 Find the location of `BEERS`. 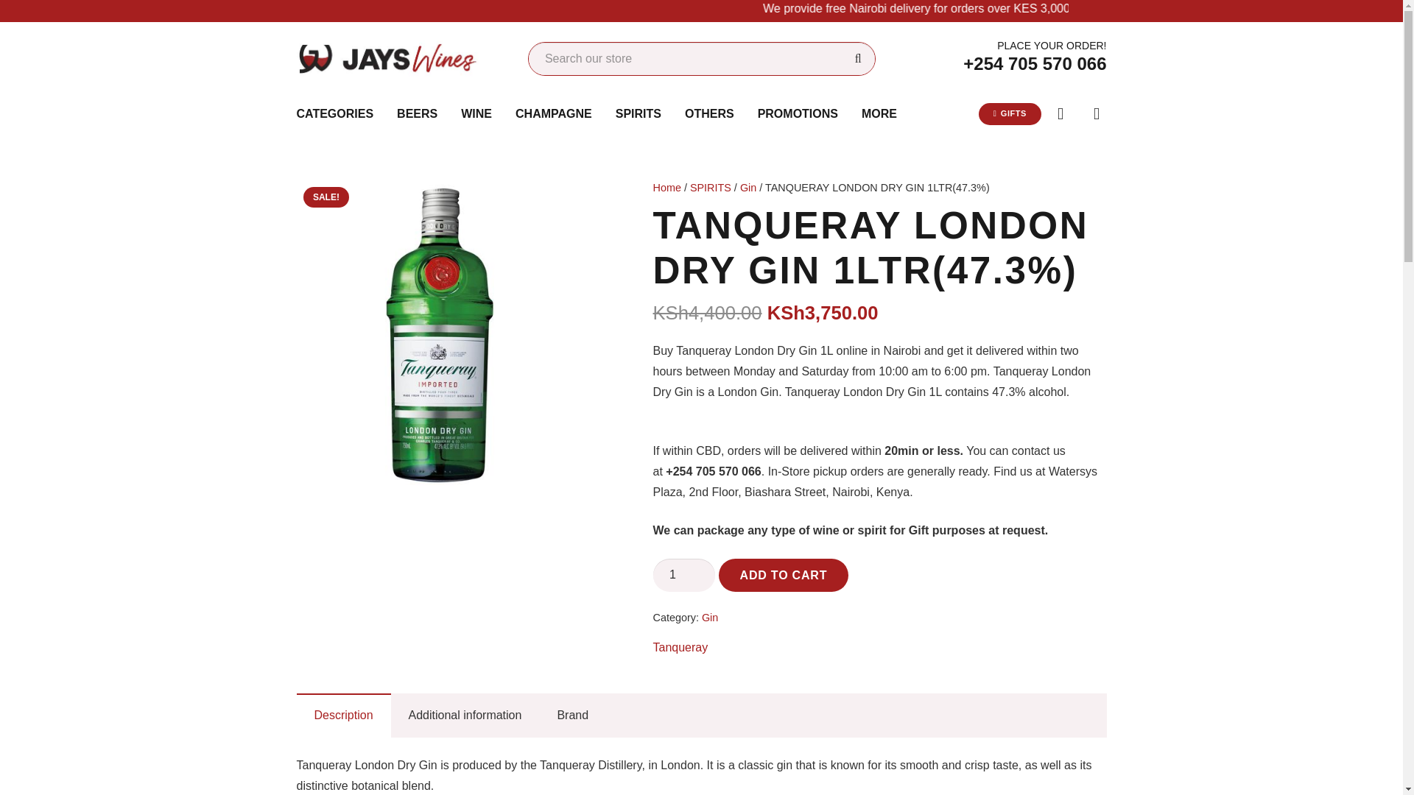

BEERS is located at coordinates (417, 113).